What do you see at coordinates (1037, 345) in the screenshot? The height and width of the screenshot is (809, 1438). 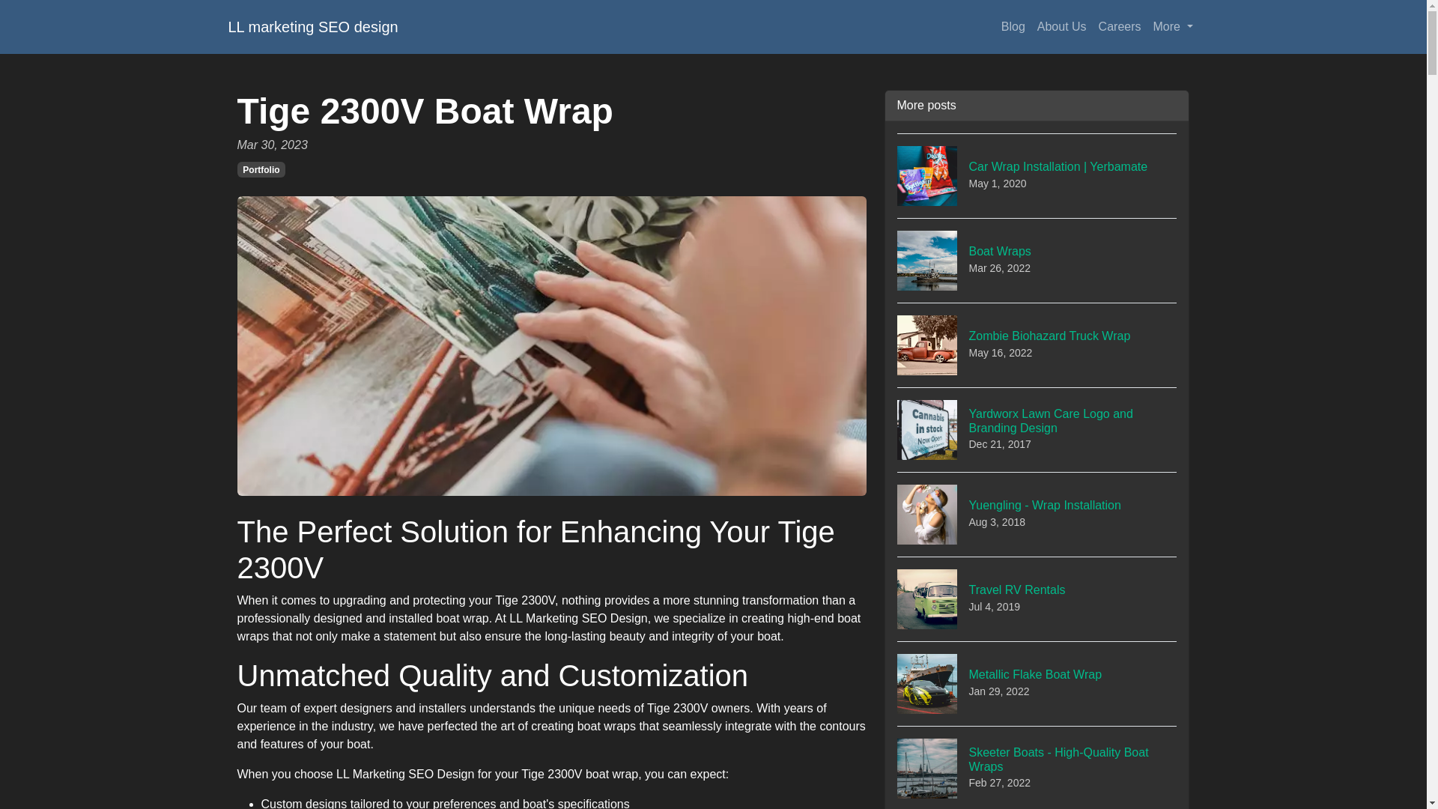 I see `Blog` at bounding box center [1037, 345].